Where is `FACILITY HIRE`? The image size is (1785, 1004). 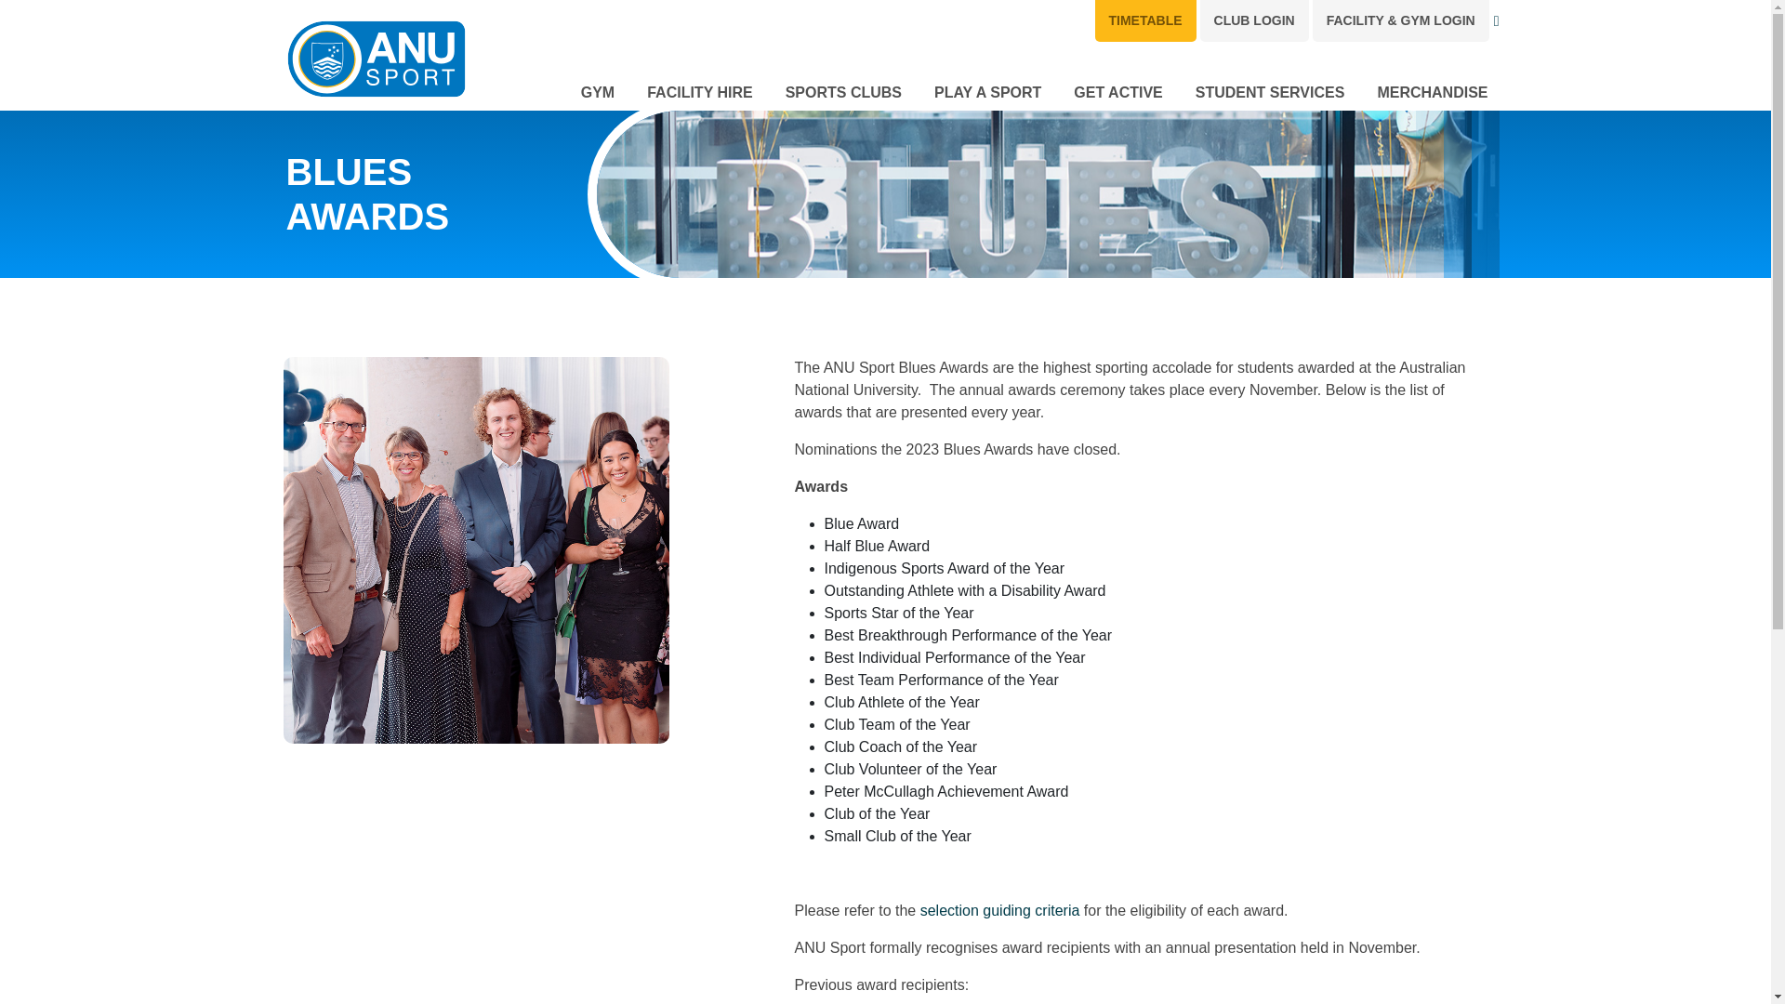 FACILITY HIRE is located at coordinates (699, 89).